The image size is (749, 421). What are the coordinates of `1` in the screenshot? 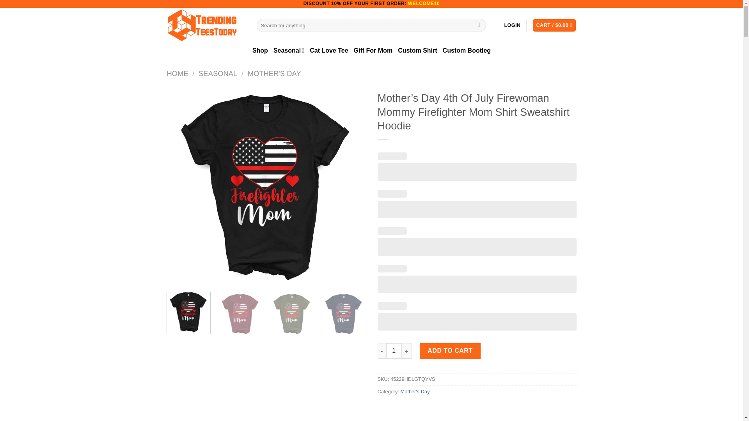 It's located at (394, 351).